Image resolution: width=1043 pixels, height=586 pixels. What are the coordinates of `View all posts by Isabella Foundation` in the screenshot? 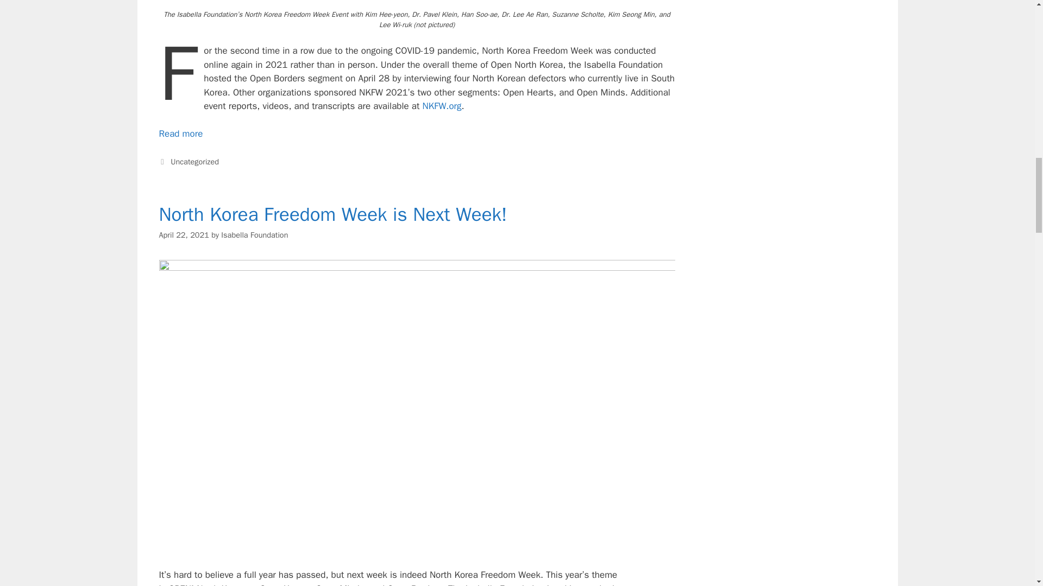 It's located at (254, 234).